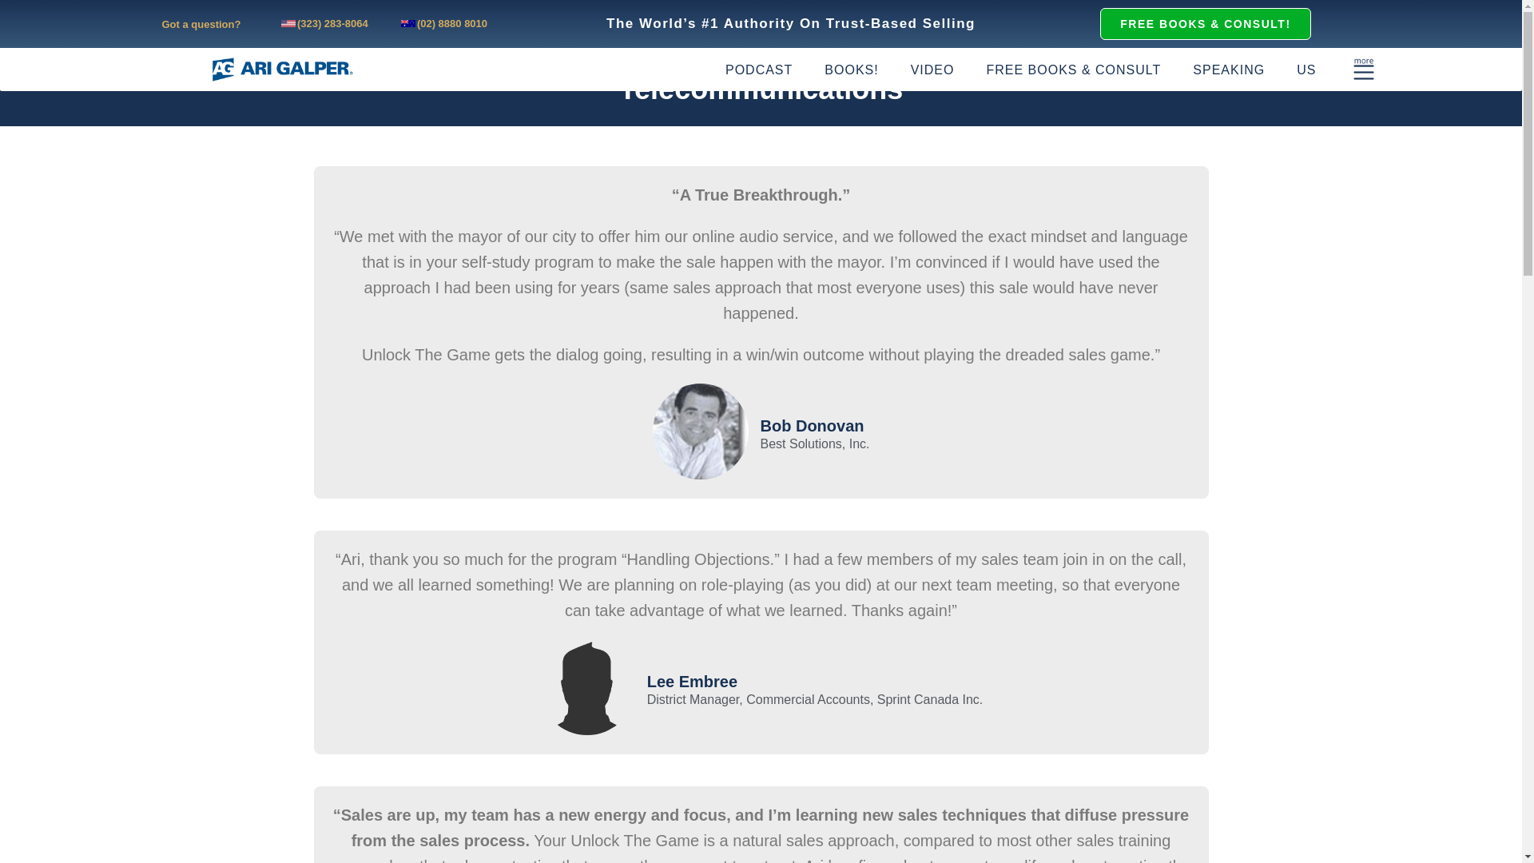 The width and height of the screenshot is (1534, 863). I want to click on BOOKS!, so click(851, 70).